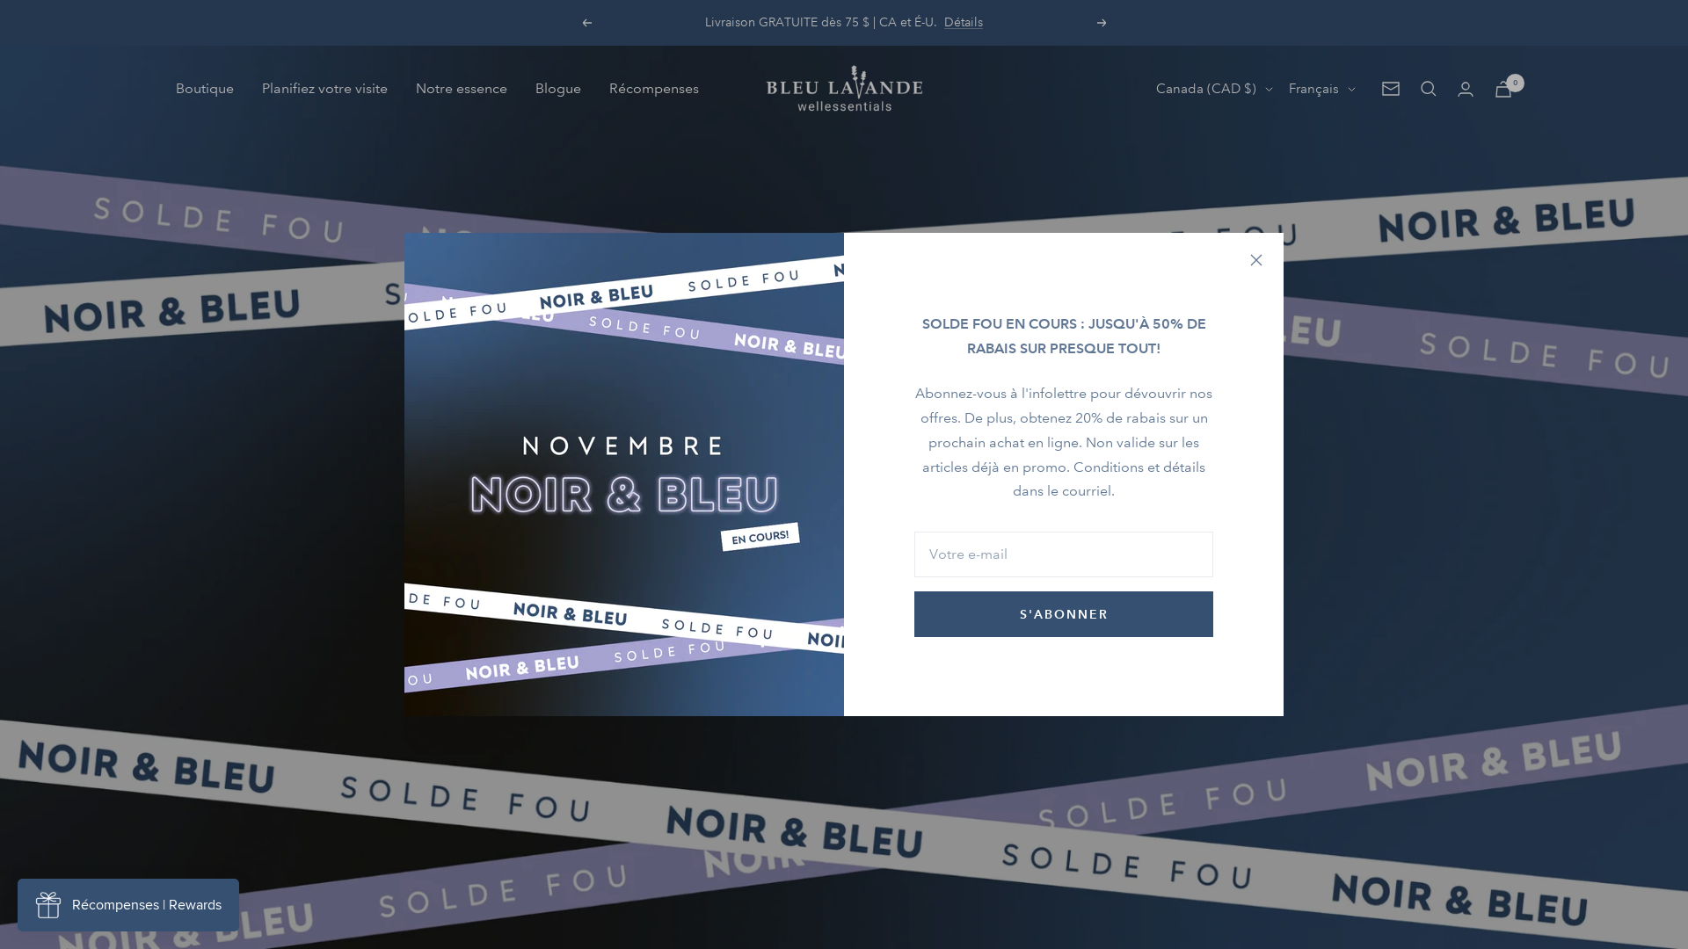 Image resolution: width=1688 pixels, height=949 pixels. I want to click on Newsletter, so click(1391, 89).